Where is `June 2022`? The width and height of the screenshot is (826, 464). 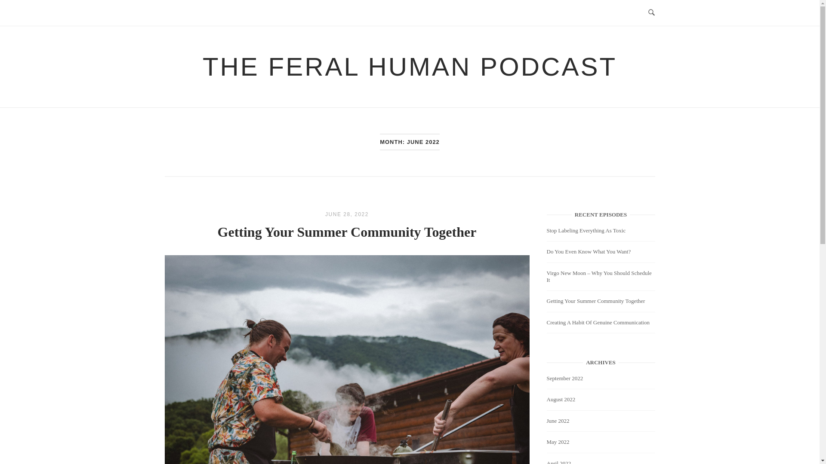 June 2022 is located at coordinates (558, 421).